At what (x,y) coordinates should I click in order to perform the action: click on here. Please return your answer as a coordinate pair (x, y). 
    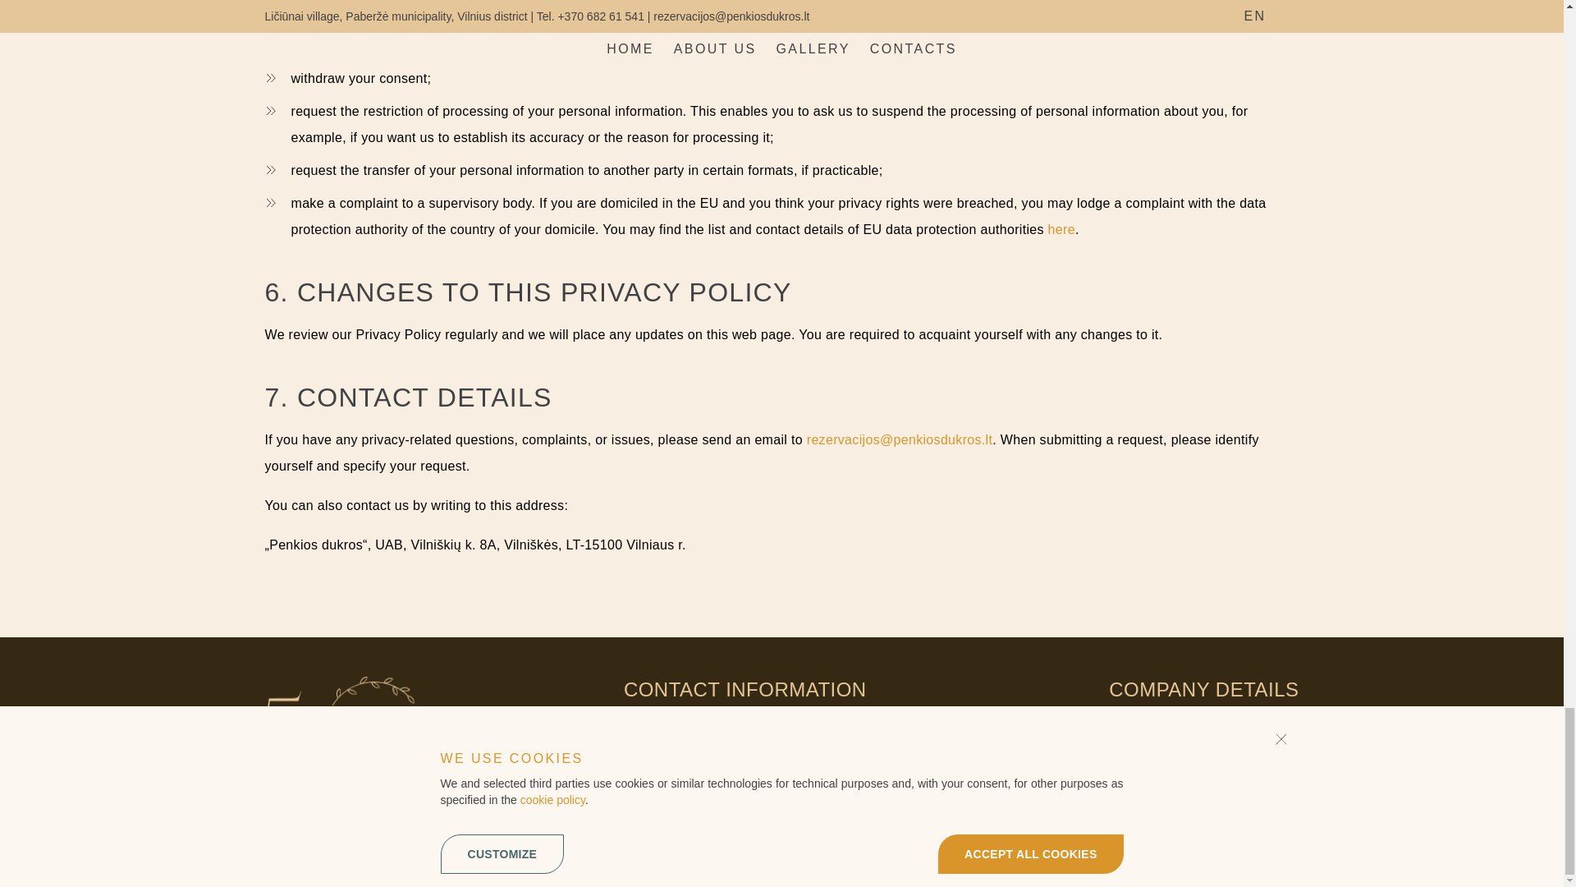
    Looking at the image, I should click on (1061, 230).